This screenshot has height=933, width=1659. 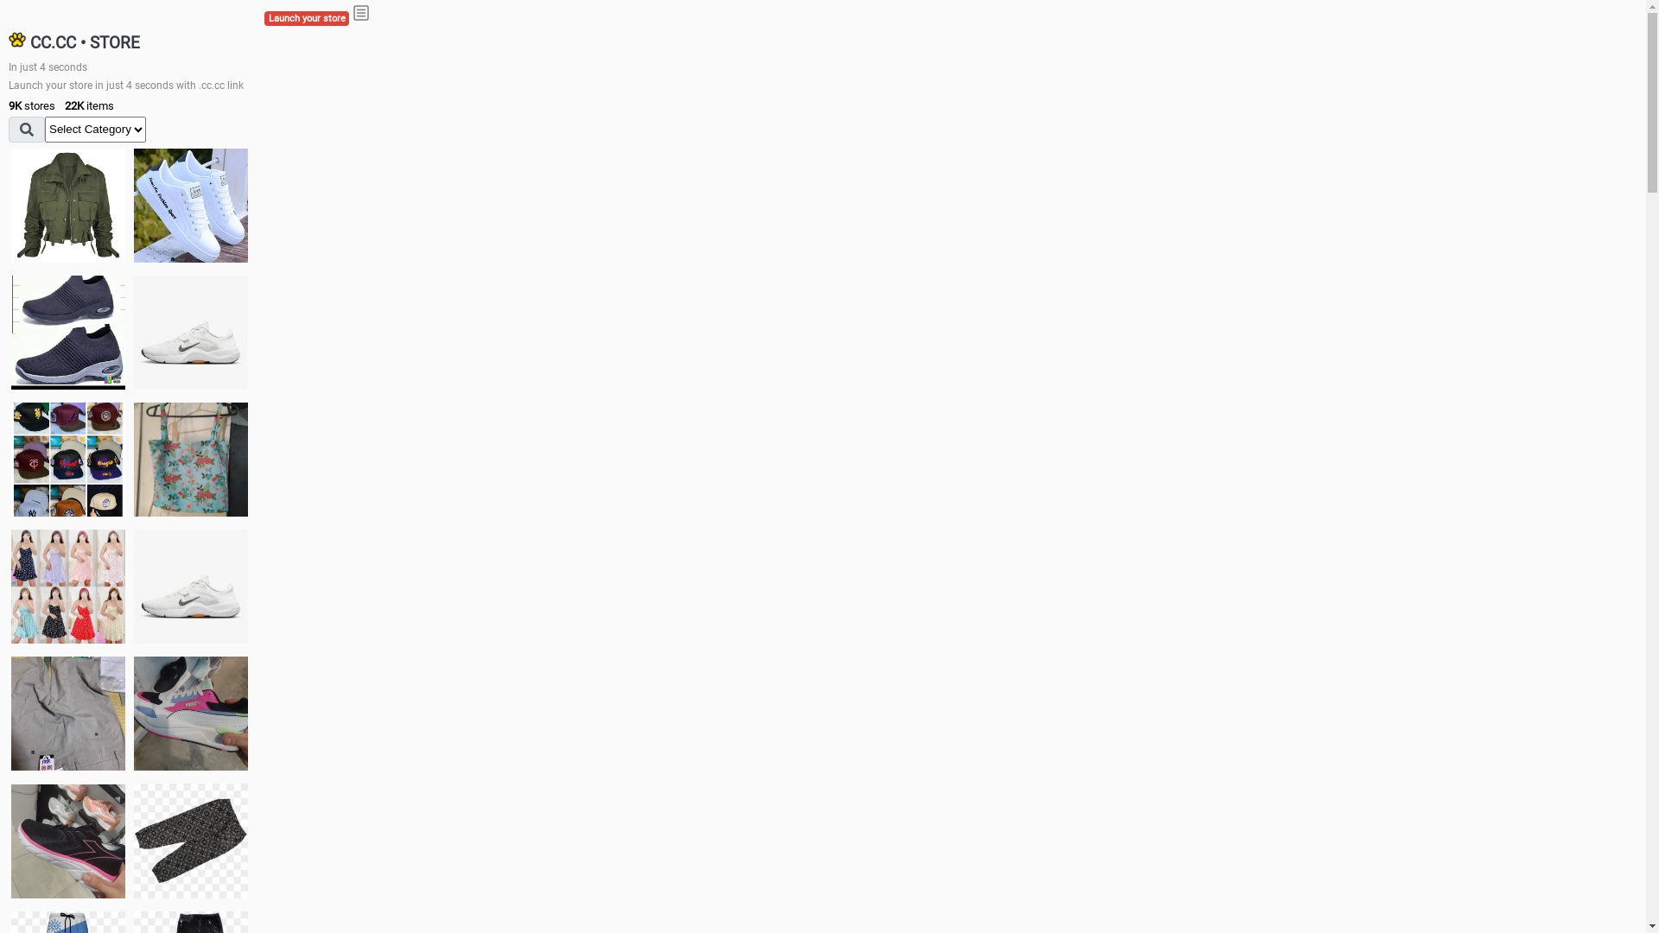 I want to click on Shoes, so click(x=191, y=586).